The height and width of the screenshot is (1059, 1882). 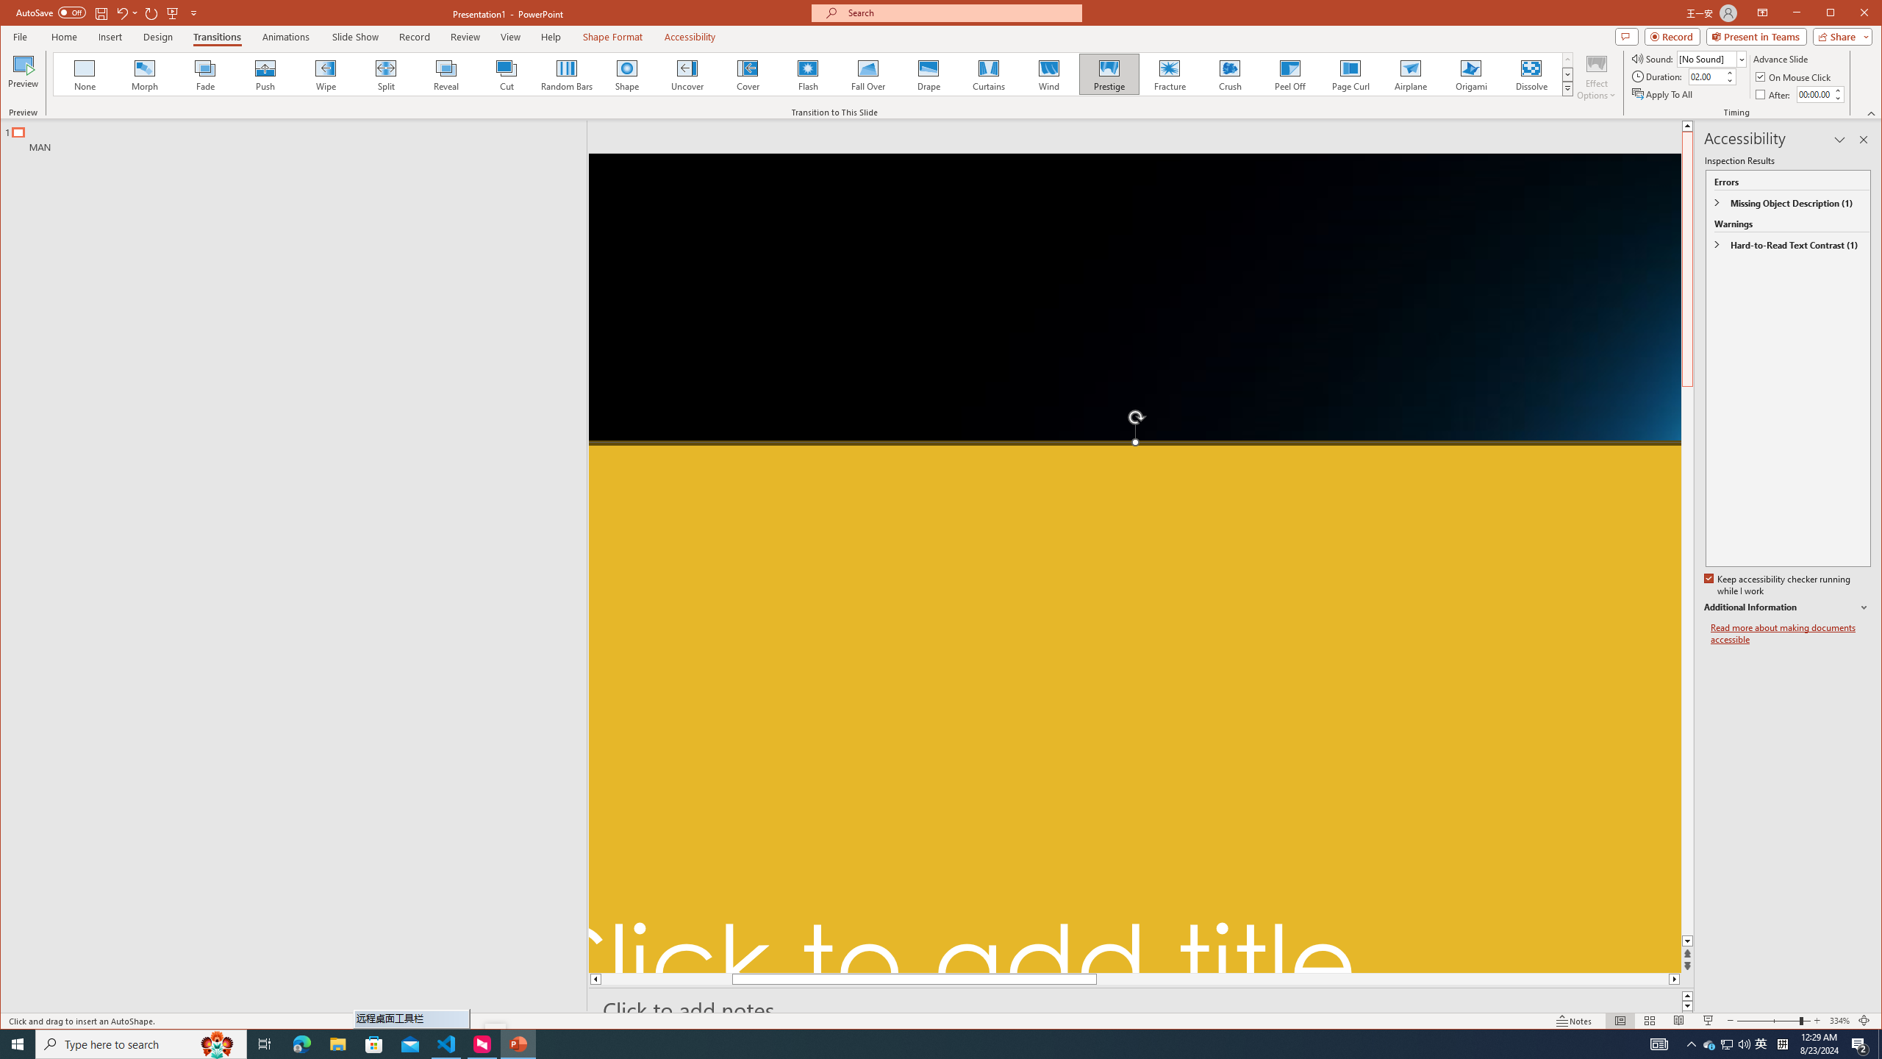 I want to click on Less, so click(x=1837, y=99).